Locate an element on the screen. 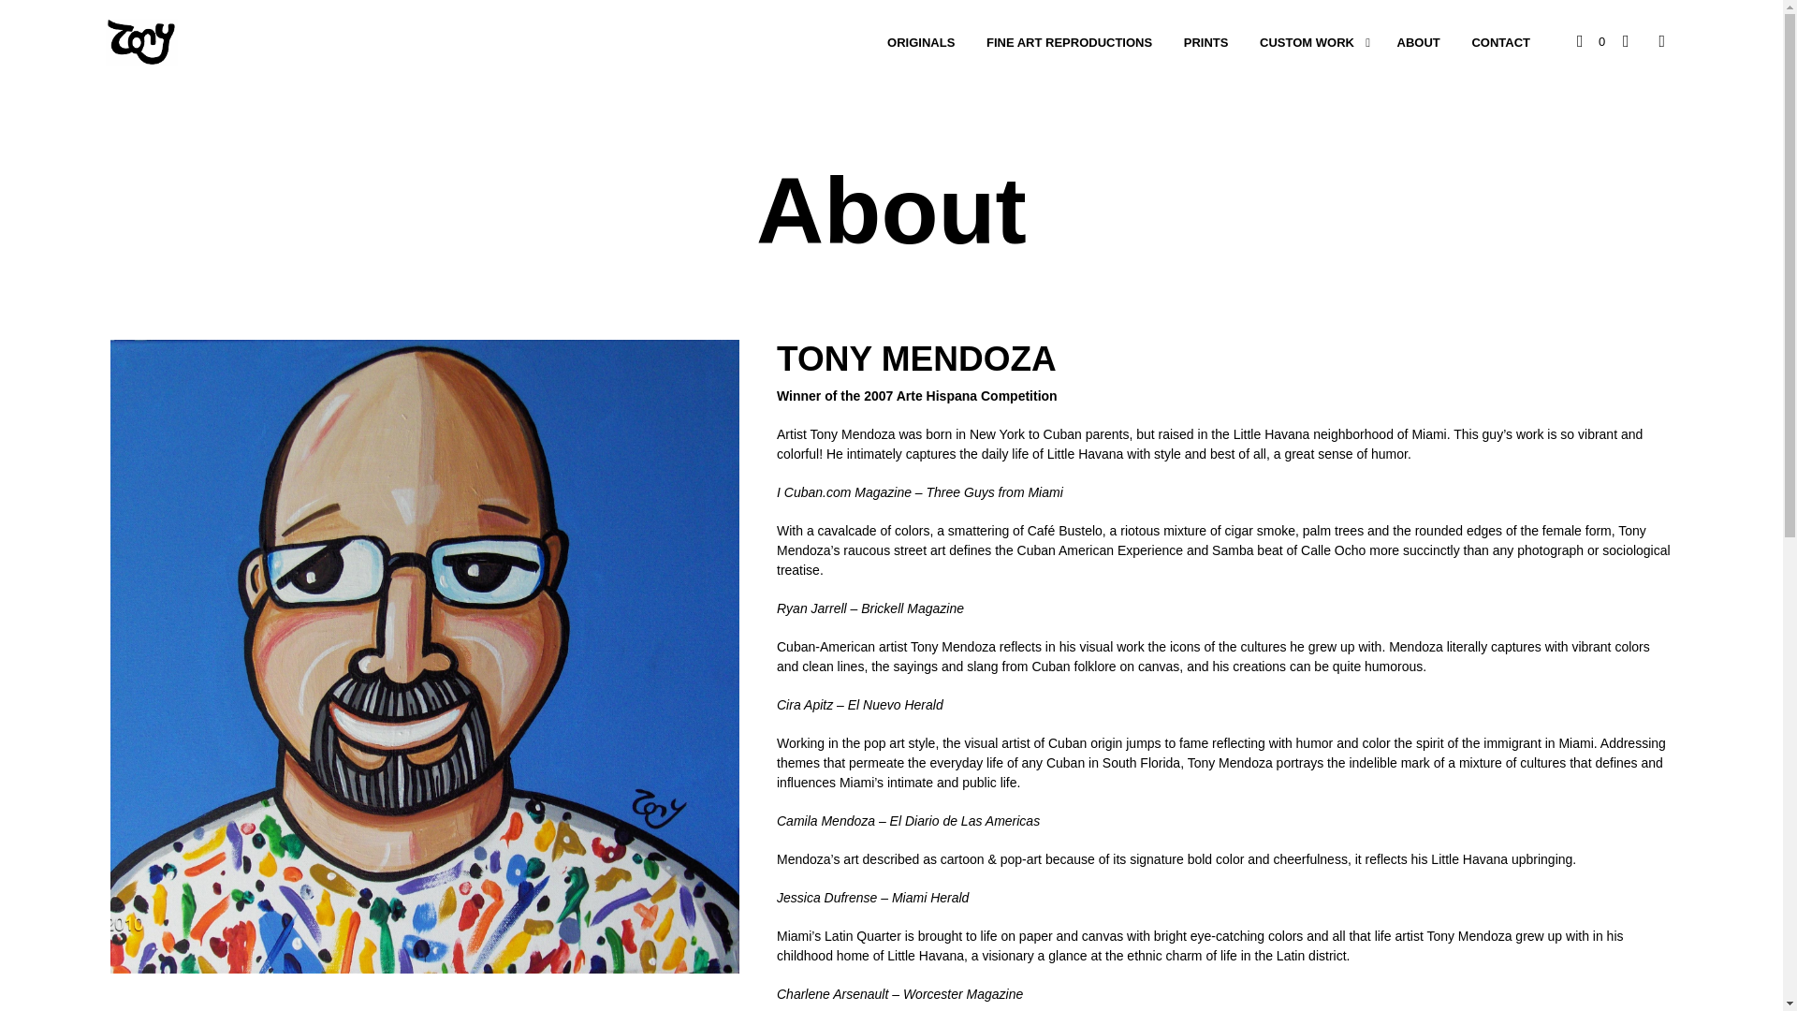  FINE ART REPRODUCTIONS is located at coordinates (1069, 43).